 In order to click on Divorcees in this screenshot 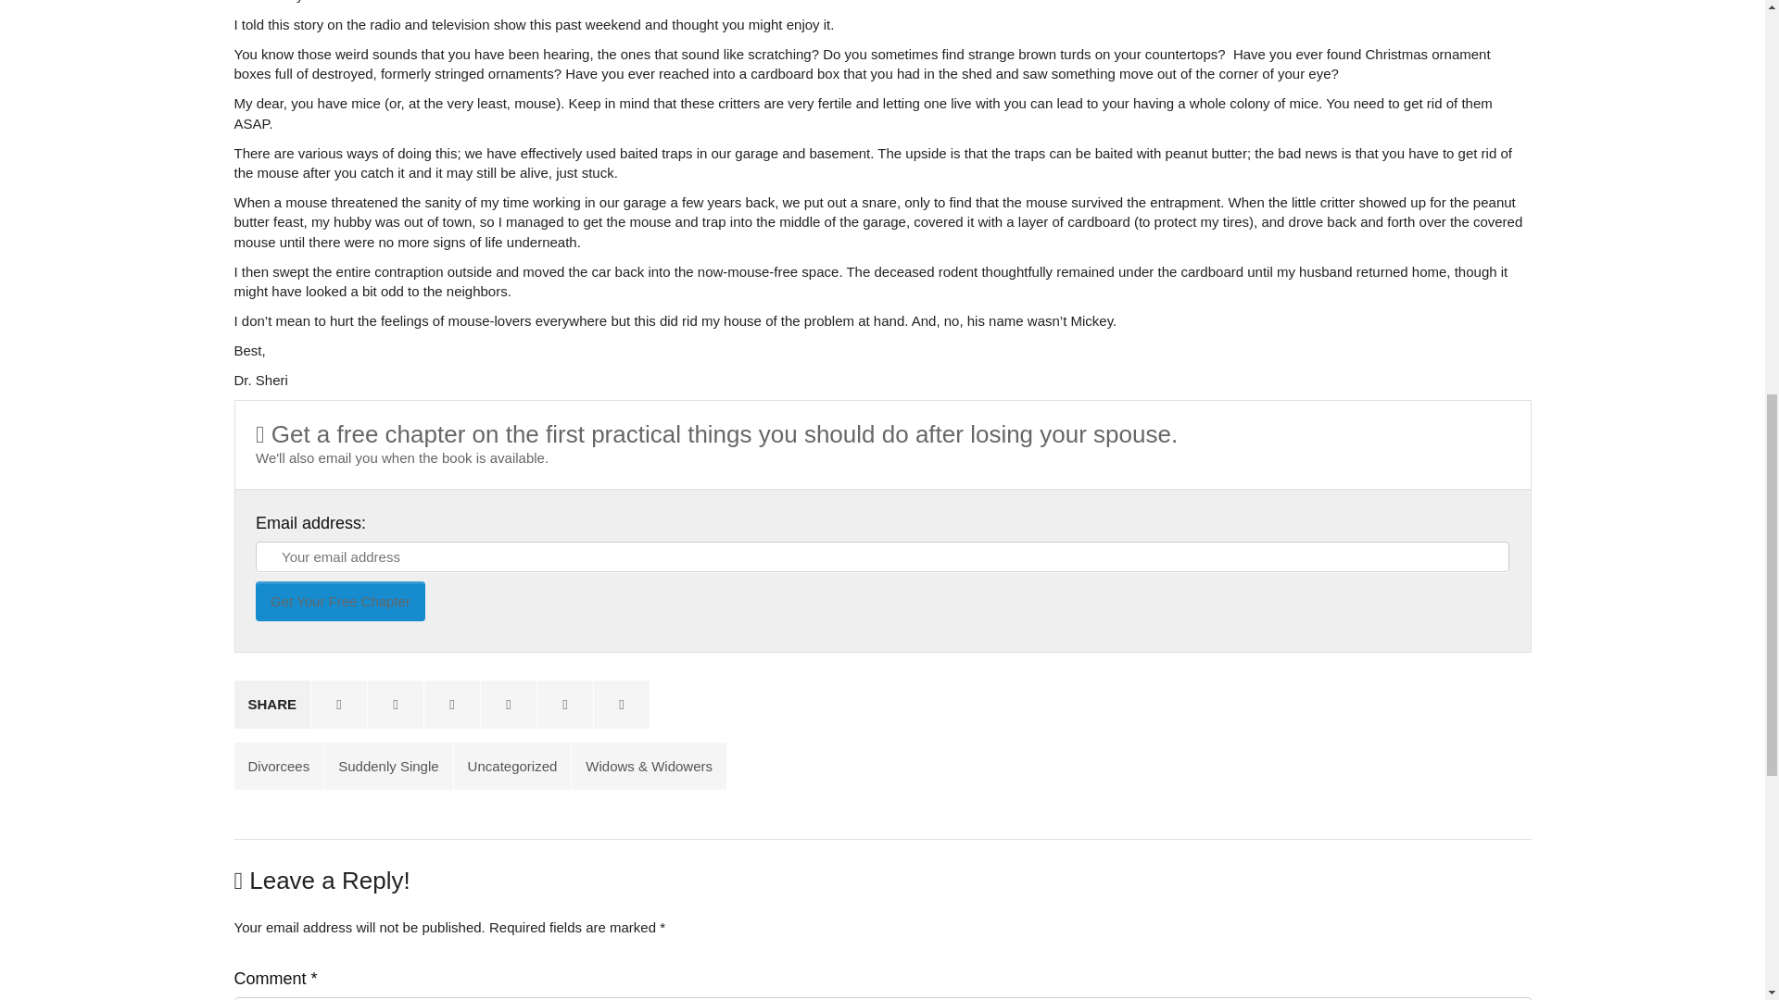, I will do `click(278, 767)`.